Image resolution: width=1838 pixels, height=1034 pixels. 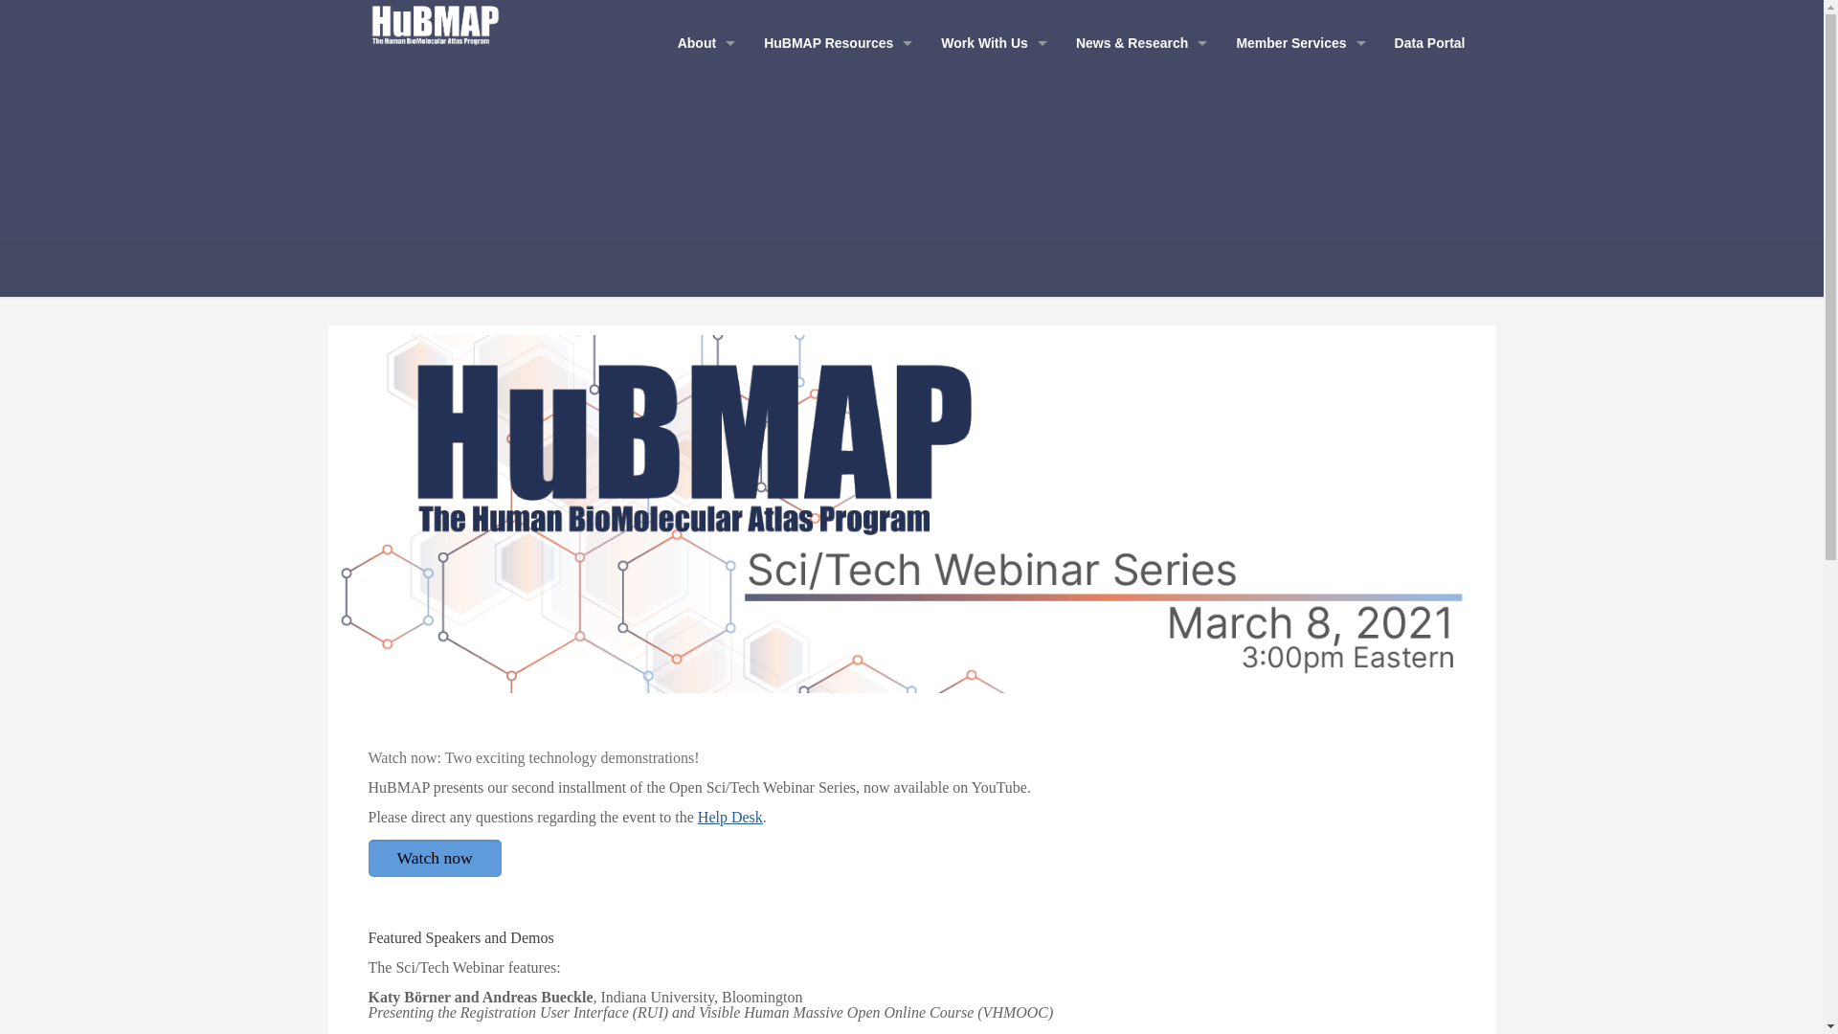 I want to click on HuBMAP Consortium, so click(x=435, y=23).